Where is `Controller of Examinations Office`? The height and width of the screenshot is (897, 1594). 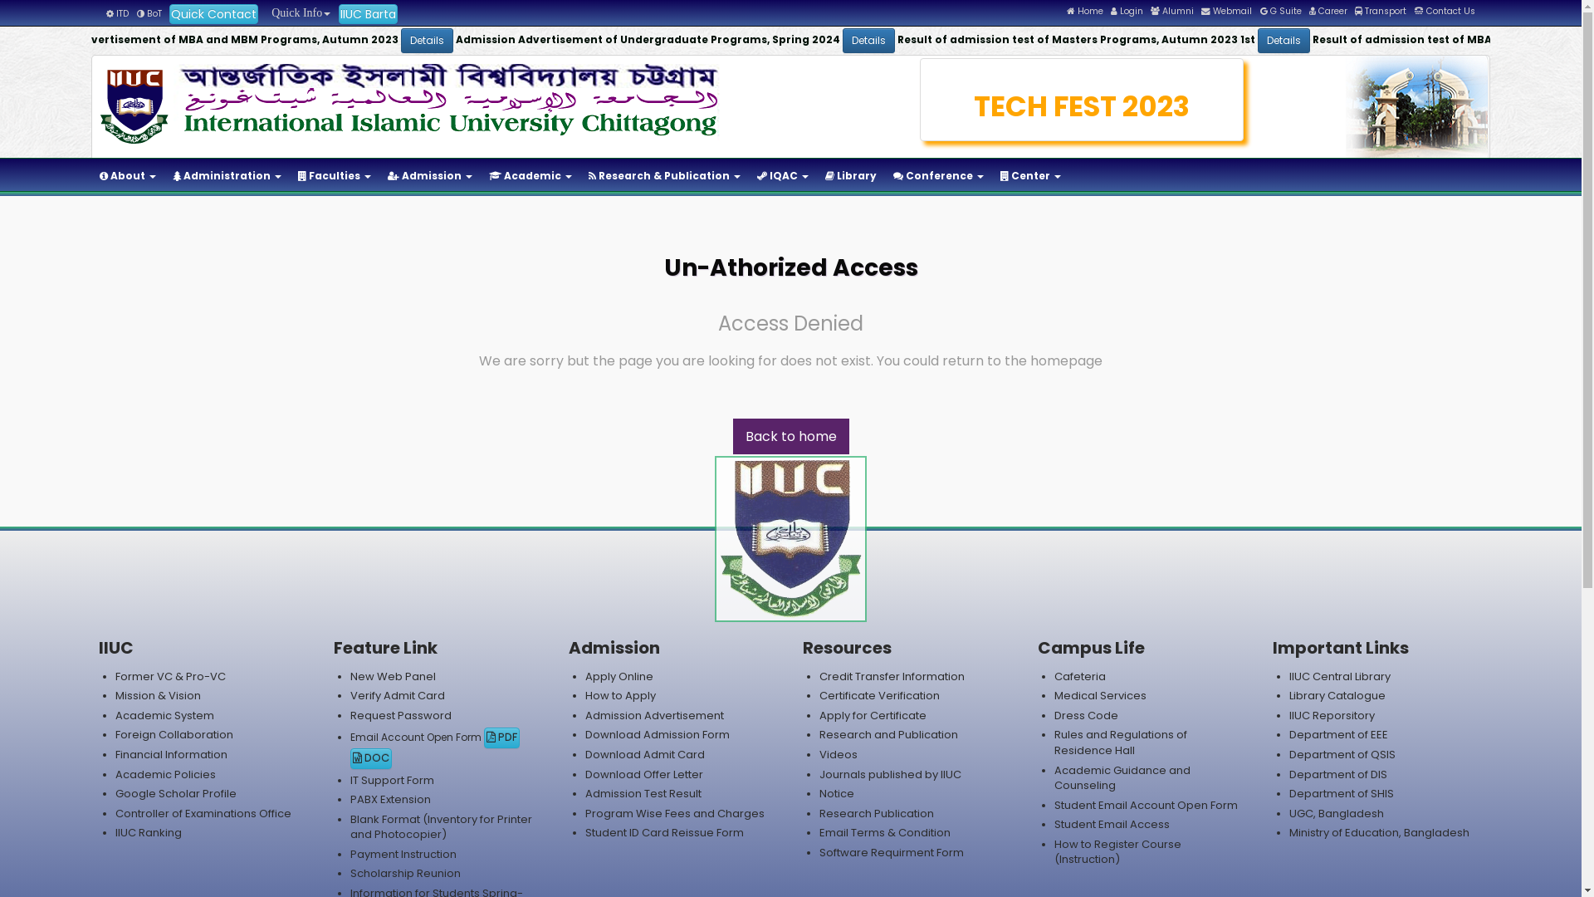
Controller of Examinations Office is located at coordinates (203, 814).